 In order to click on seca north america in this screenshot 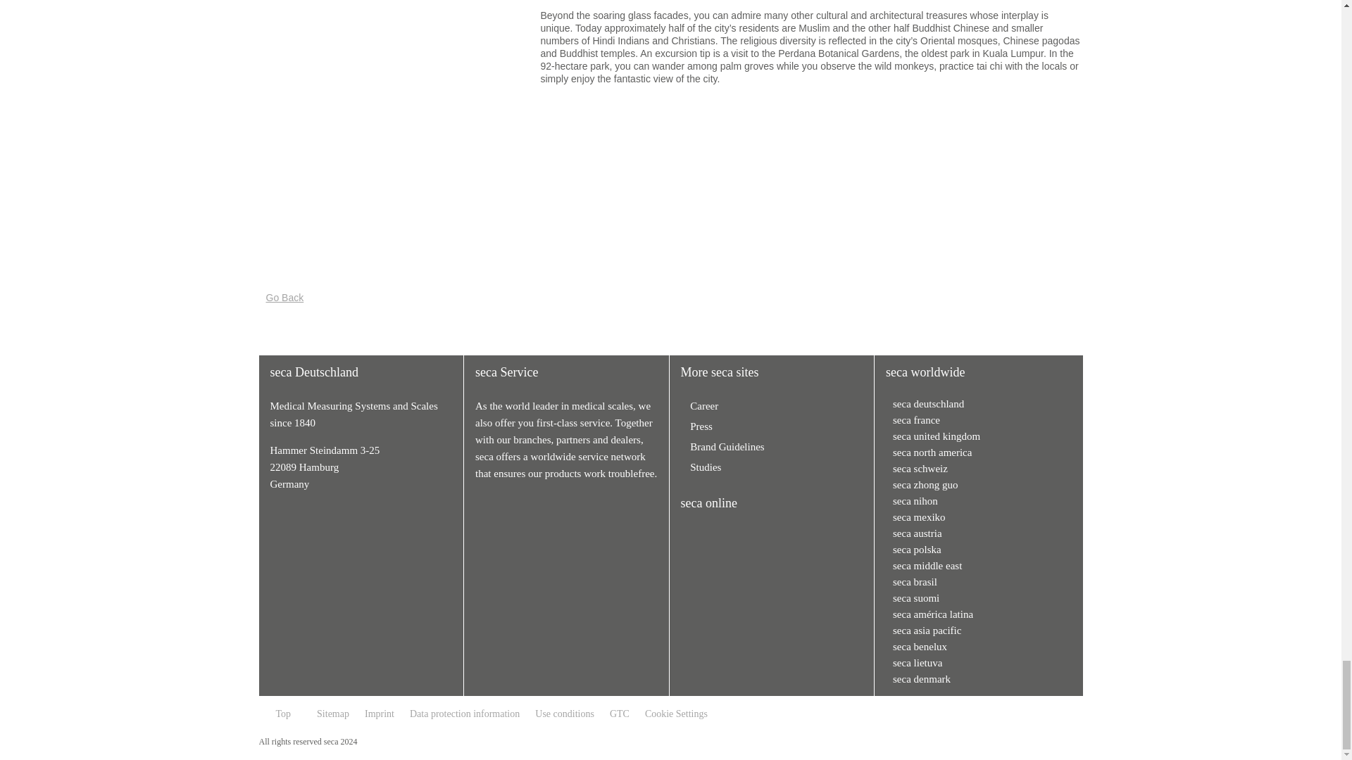, I will do `click(977, 452)`.